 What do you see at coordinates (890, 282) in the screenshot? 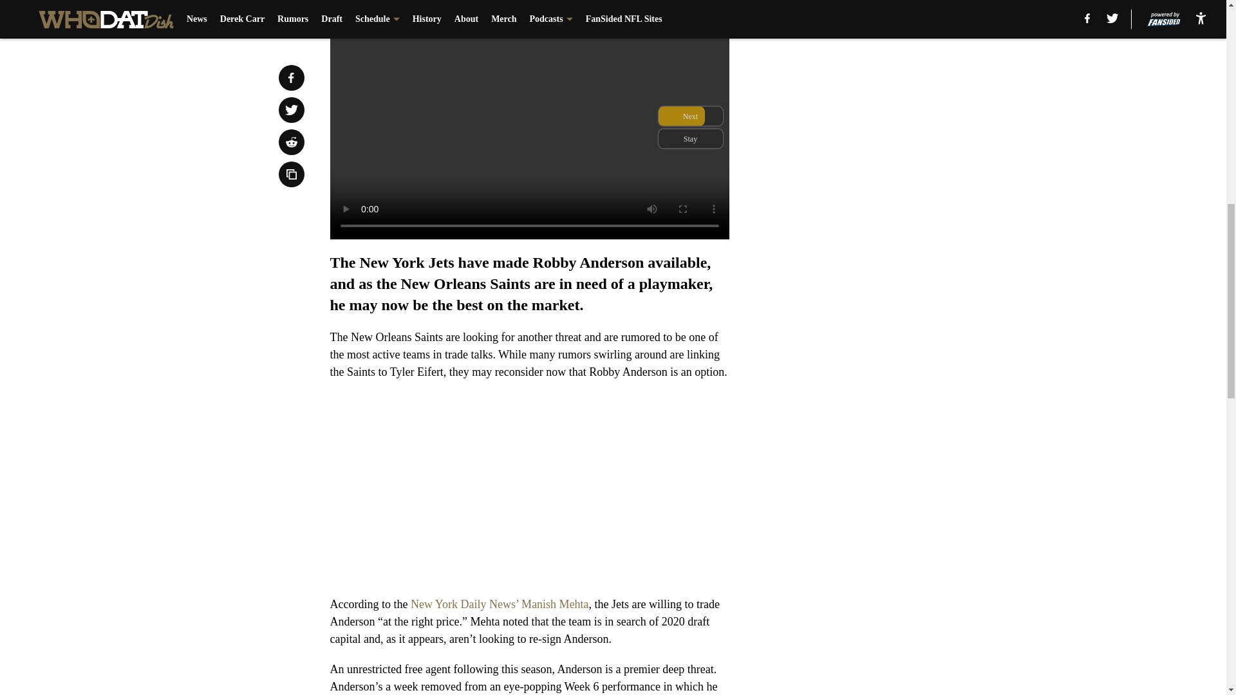
I see `3rd party ad content` at bounding box center [890, 282].